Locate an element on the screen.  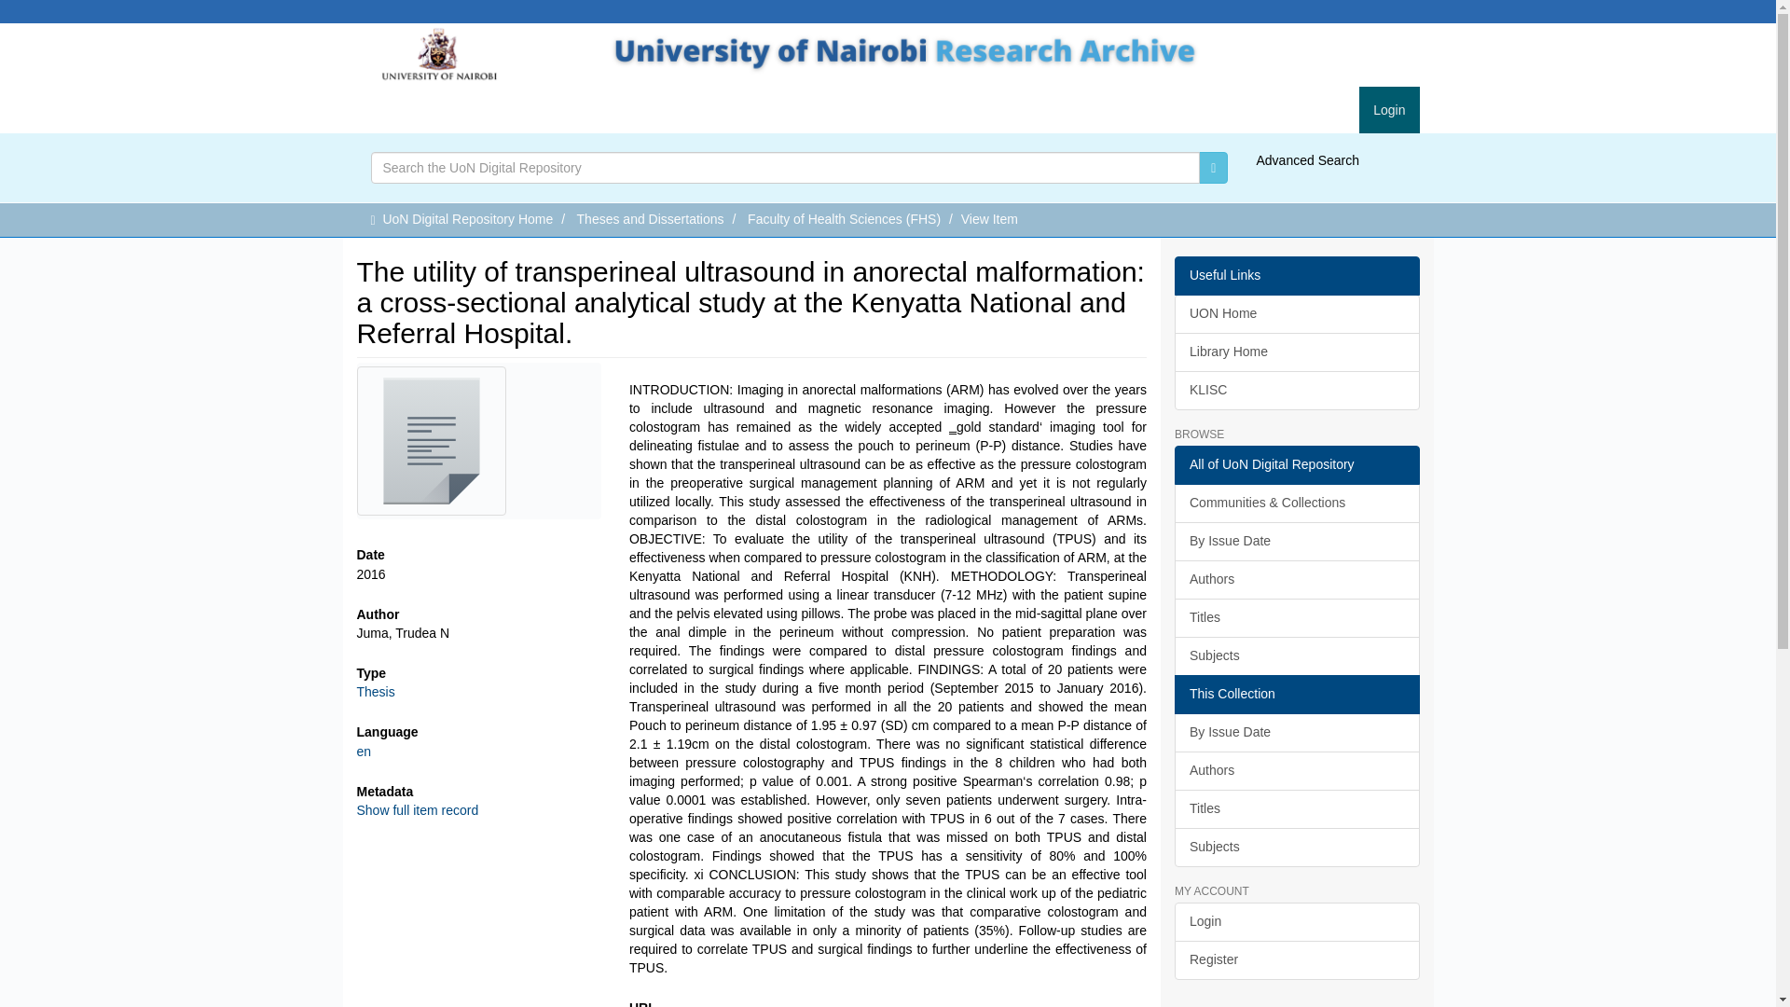
All of UoN Digital Repository is located at coordinates (1296, 464).